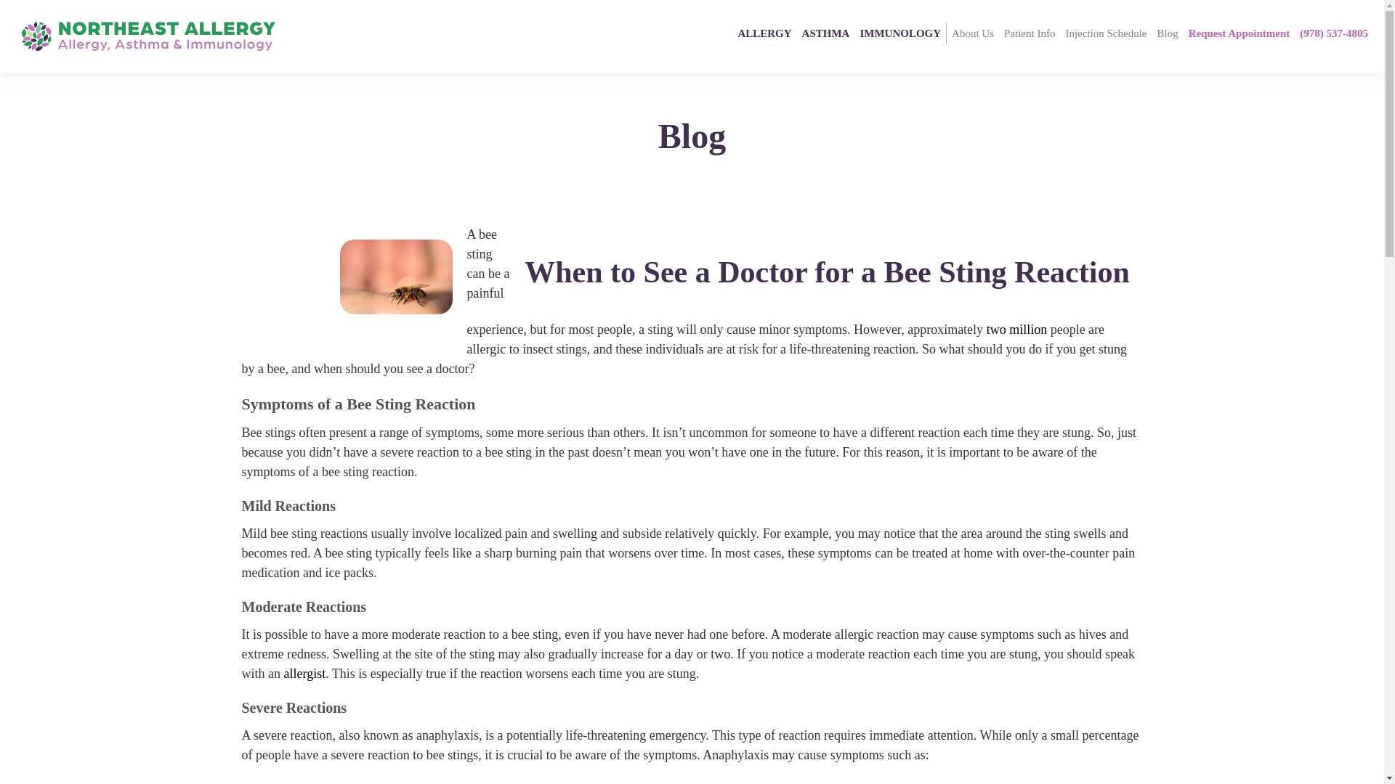 This screenshot has width=1395, height=784. What do you see at coordinates (764, 33) in the screenshot?
I see `ALLERGY` at bounding box center [764, 33].